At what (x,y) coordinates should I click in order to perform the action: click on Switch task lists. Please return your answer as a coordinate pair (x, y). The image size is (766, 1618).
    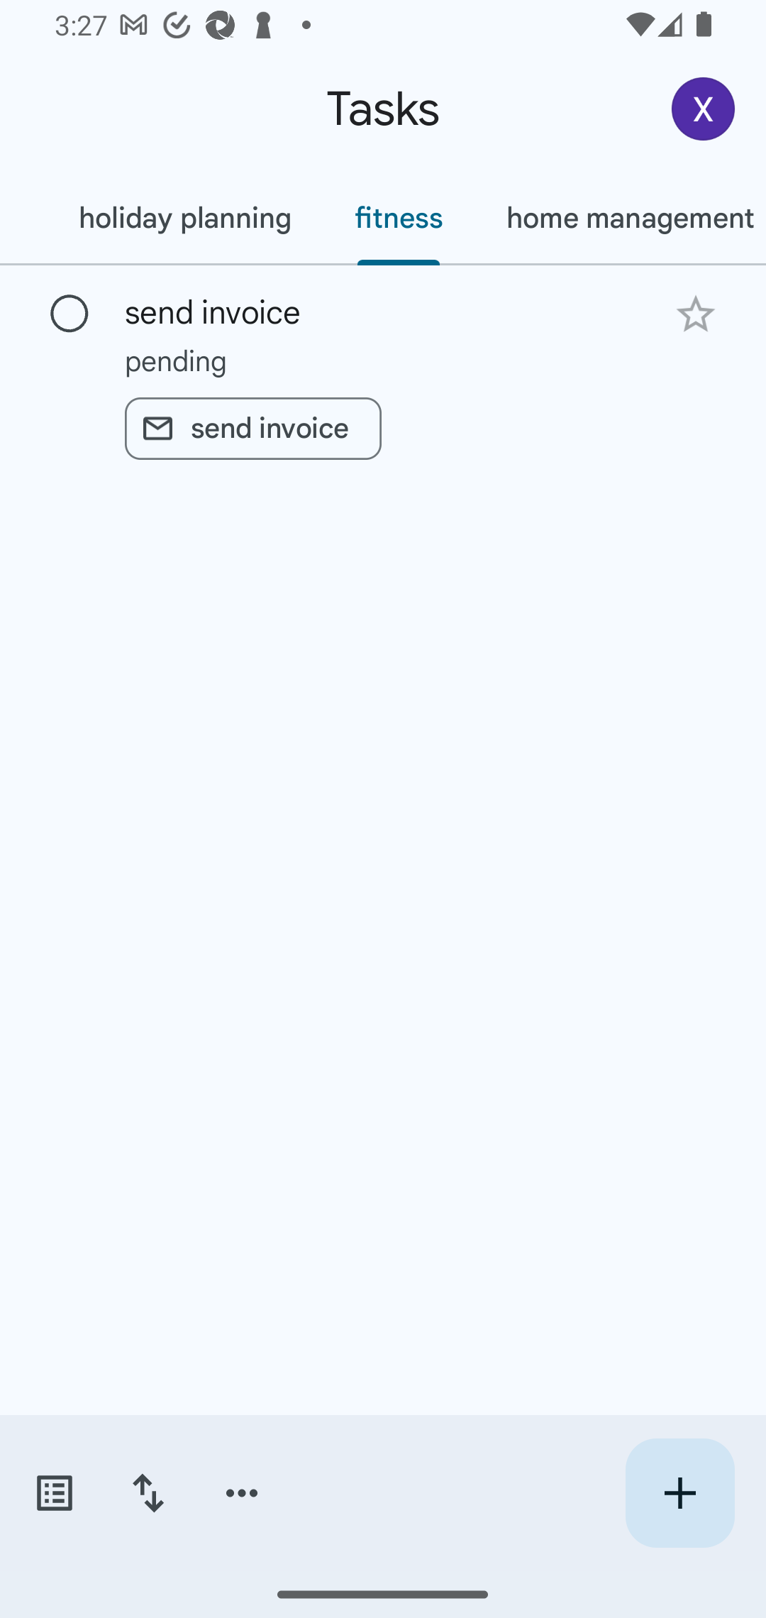
    Looking at the image, I should click on (54, 1493).